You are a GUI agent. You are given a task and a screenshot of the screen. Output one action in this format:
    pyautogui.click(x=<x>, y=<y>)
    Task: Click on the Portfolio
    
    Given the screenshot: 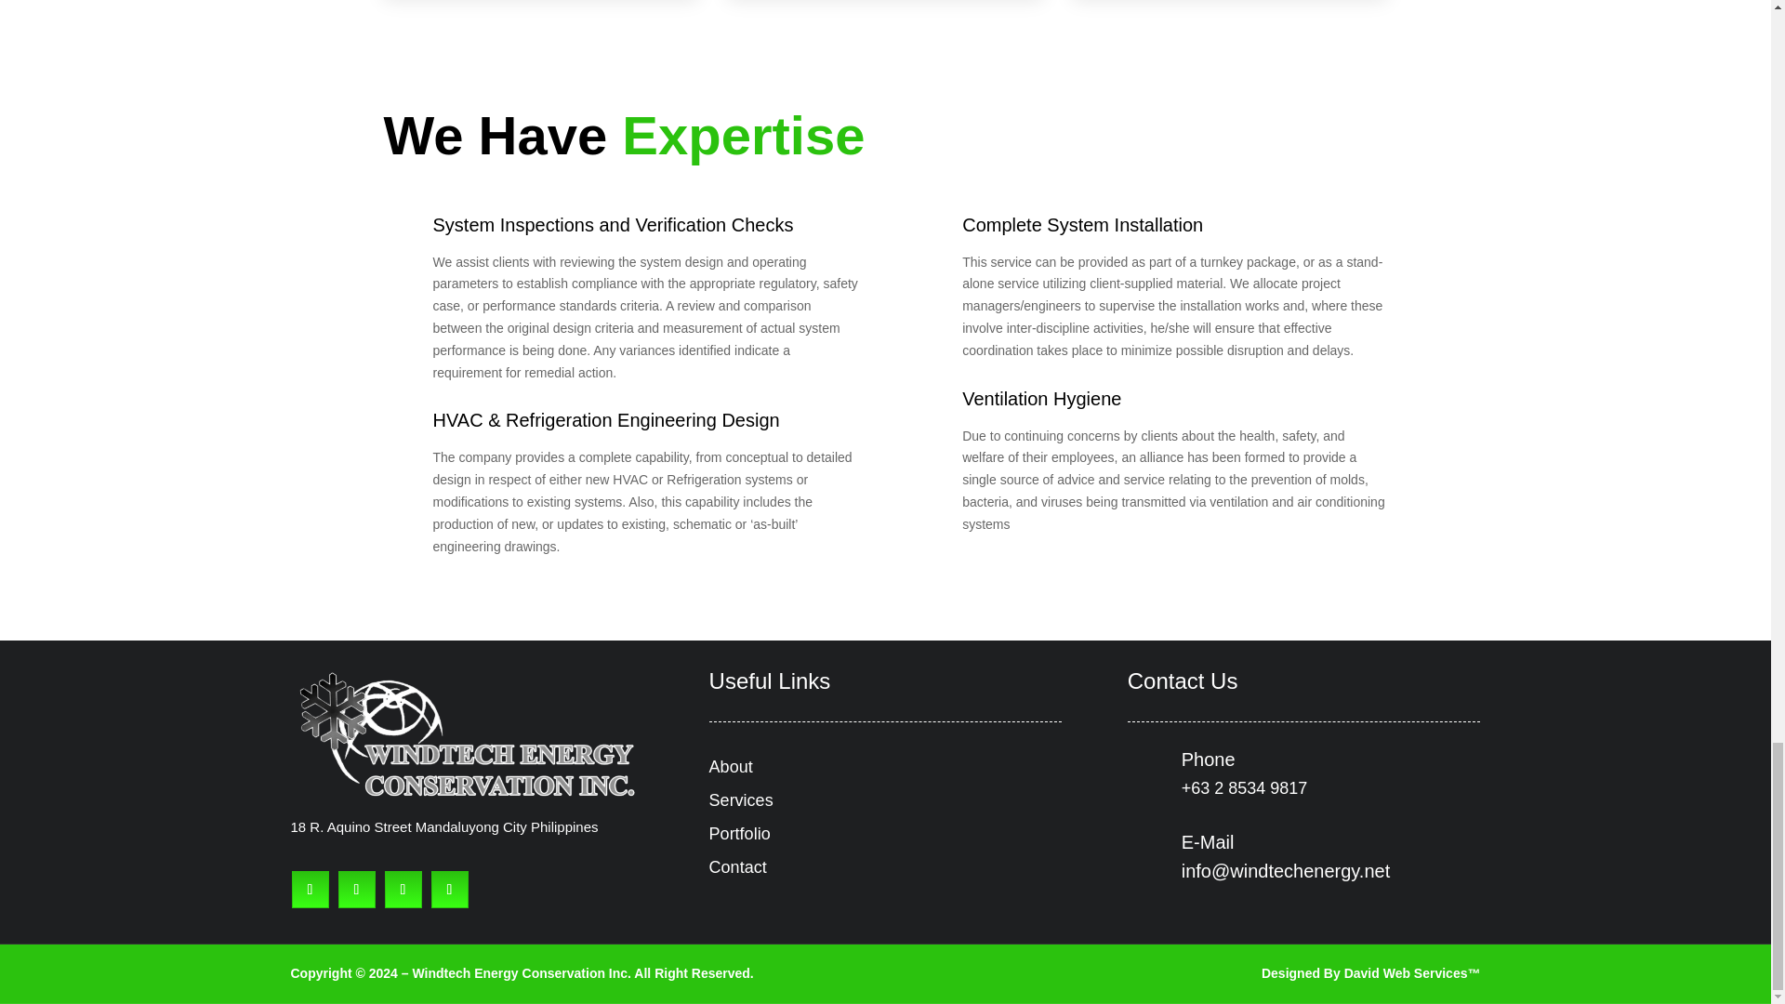 What is the action you would take?
    pyautogui.click(x=740, y=833)
    